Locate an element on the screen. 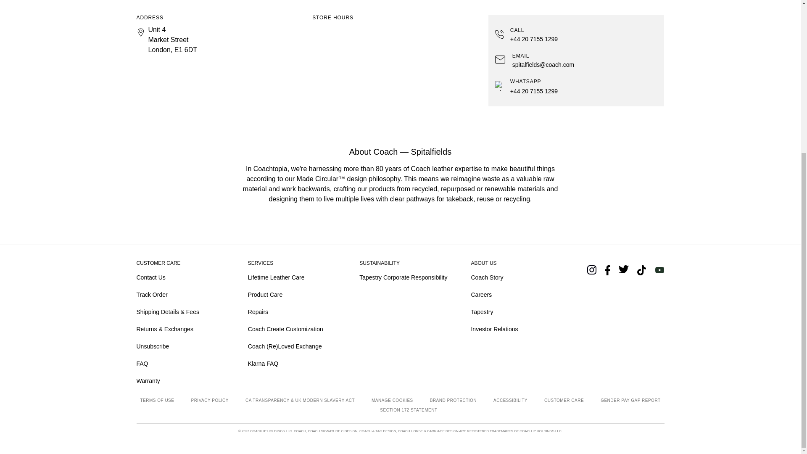 Image resolution: width=807 pixels, height=454 pixels. Contact Us is located at coordinates (180, 277).